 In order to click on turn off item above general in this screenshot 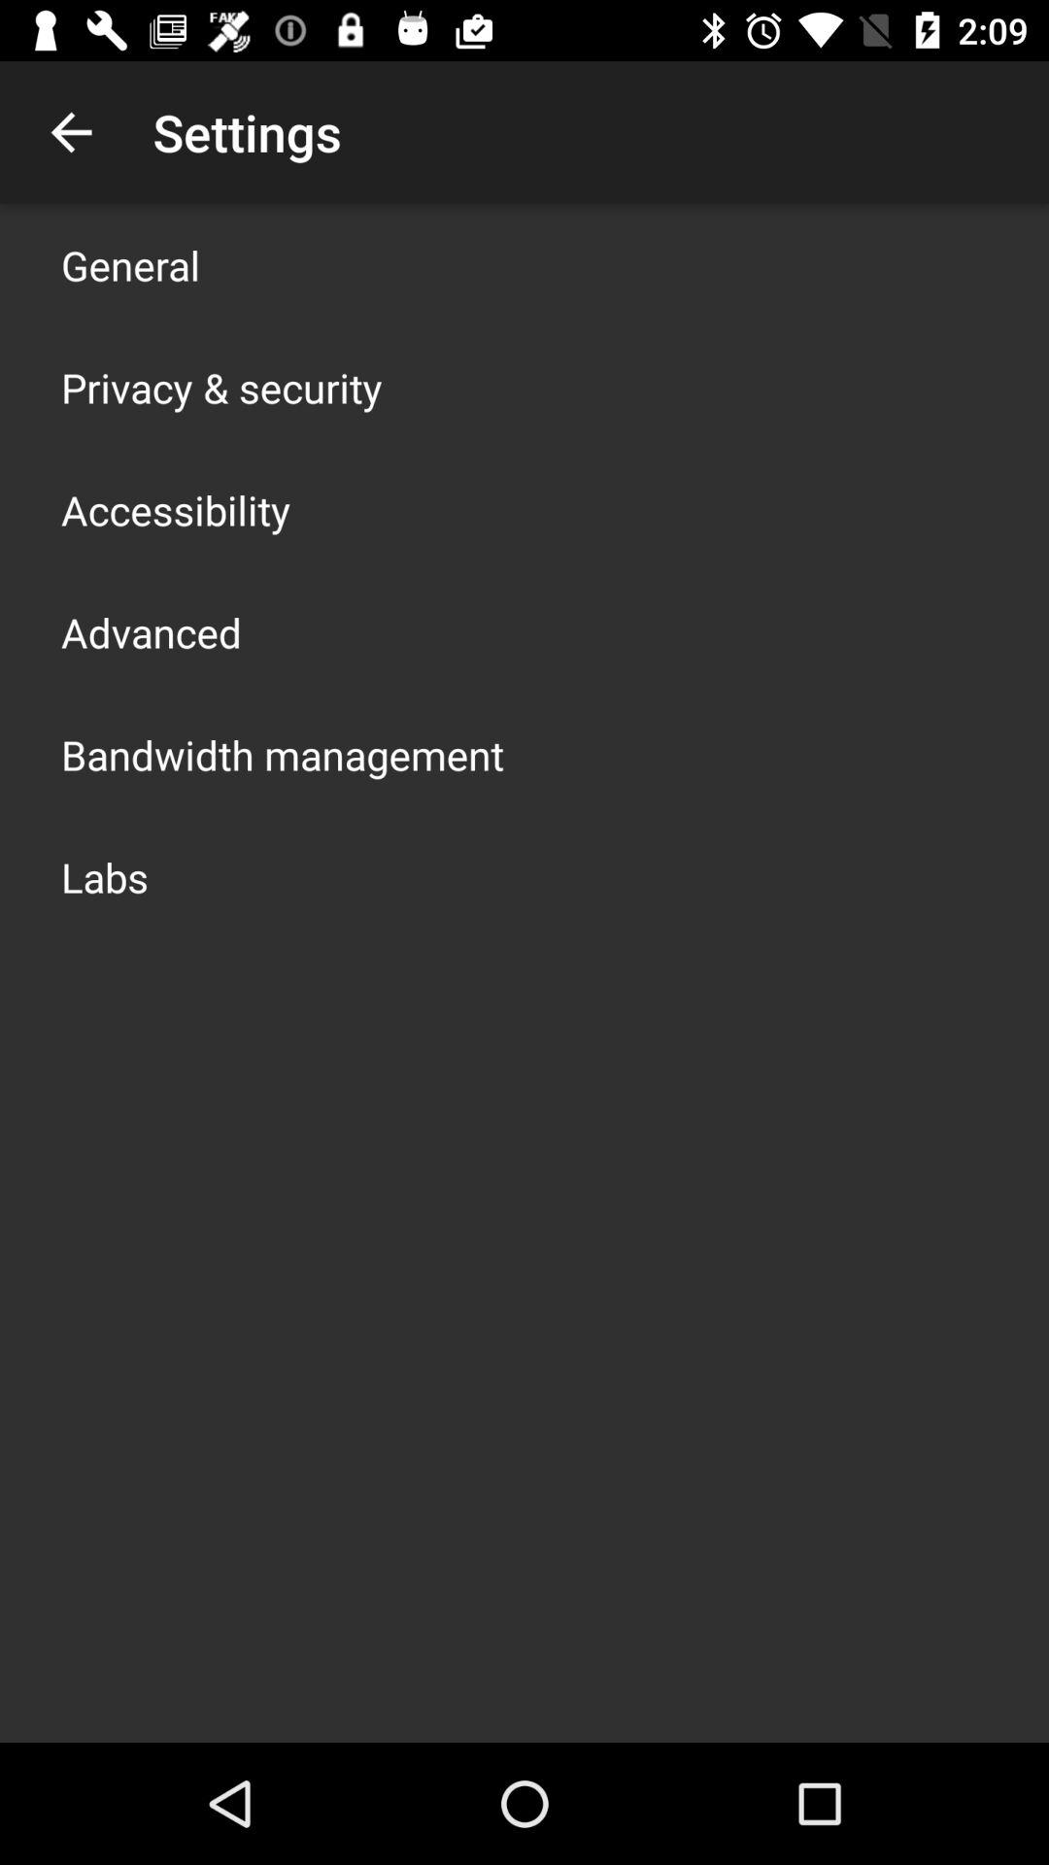, I will do `click(71, 132)`.